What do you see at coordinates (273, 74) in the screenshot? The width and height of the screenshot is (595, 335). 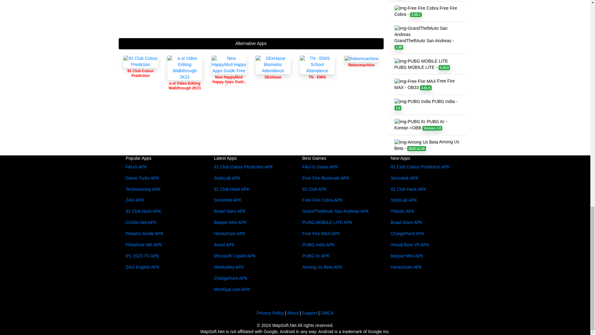 I see `SEeHazar` at bounding box center [273, 74].